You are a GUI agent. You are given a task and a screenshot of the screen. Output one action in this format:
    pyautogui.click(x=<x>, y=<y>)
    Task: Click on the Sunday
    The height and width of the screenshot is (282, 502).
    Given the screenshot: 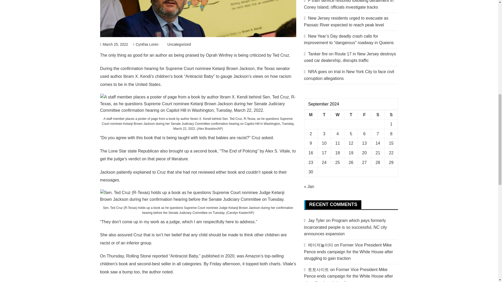 What is the action you would take?
    pyautogui.click(x=391, y=115)
    